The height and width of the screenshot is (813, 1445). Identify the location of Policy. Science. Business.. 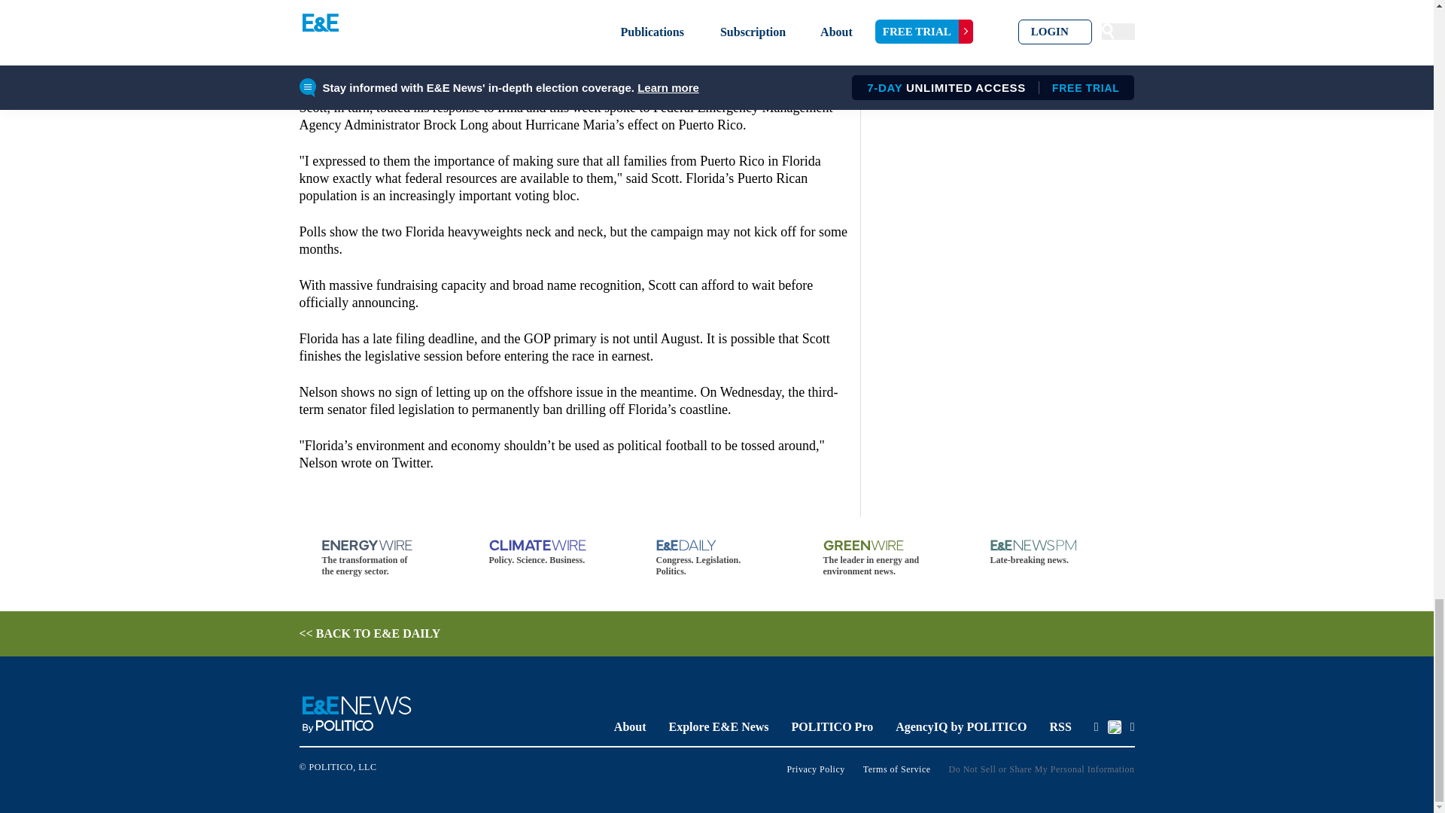
(550, 553).